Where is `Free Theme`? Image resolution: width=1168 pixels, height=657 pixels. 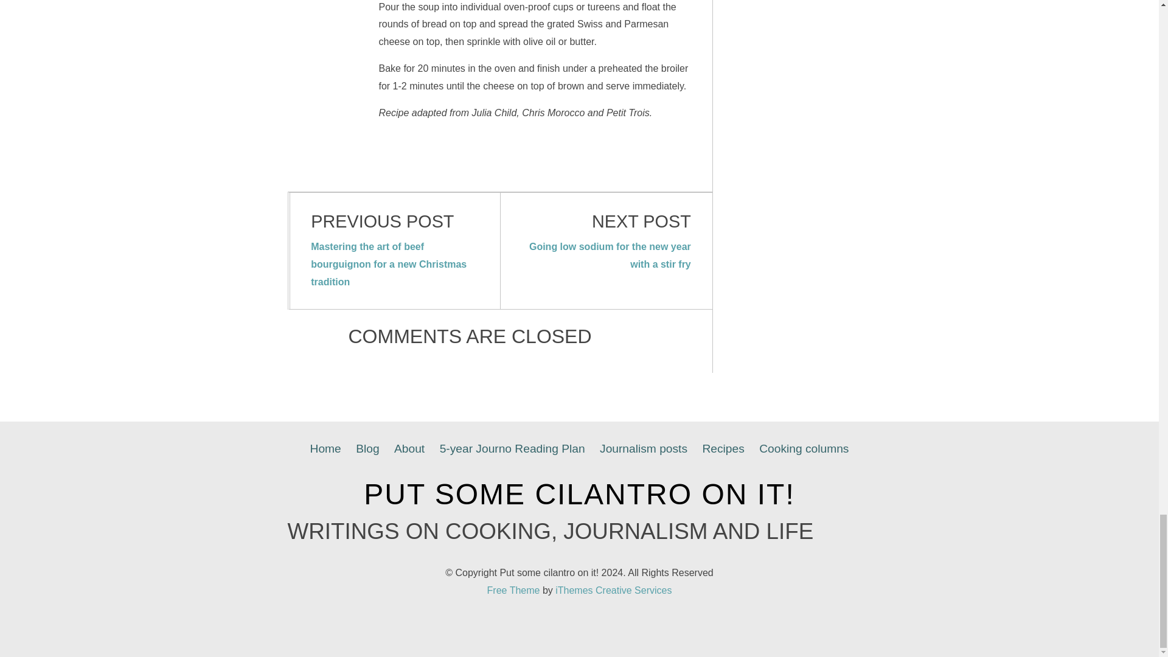 Free Theme is located at coordinates (513, 590).